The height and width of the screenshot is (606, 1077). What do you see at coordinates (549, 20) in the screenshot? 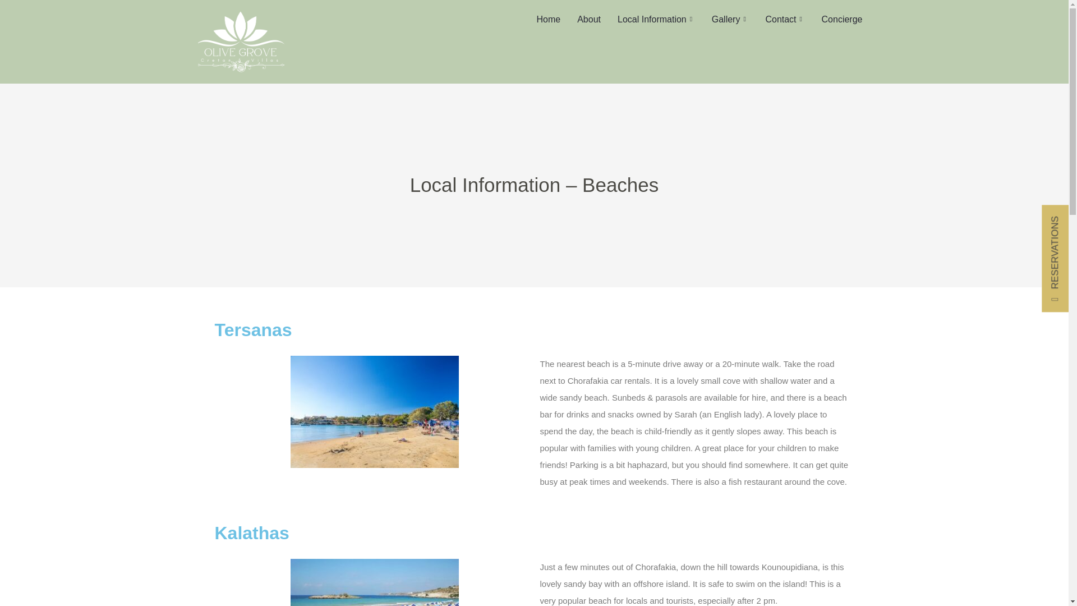
I see `Home` at bounding box center [549, 20].